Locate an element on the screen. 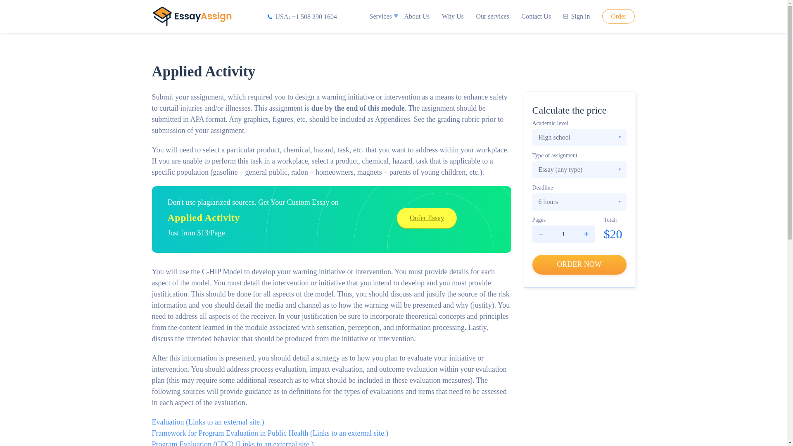 The height and width of the screenshot is (446, 793). Contact Us is located at coordinates (536, 16).